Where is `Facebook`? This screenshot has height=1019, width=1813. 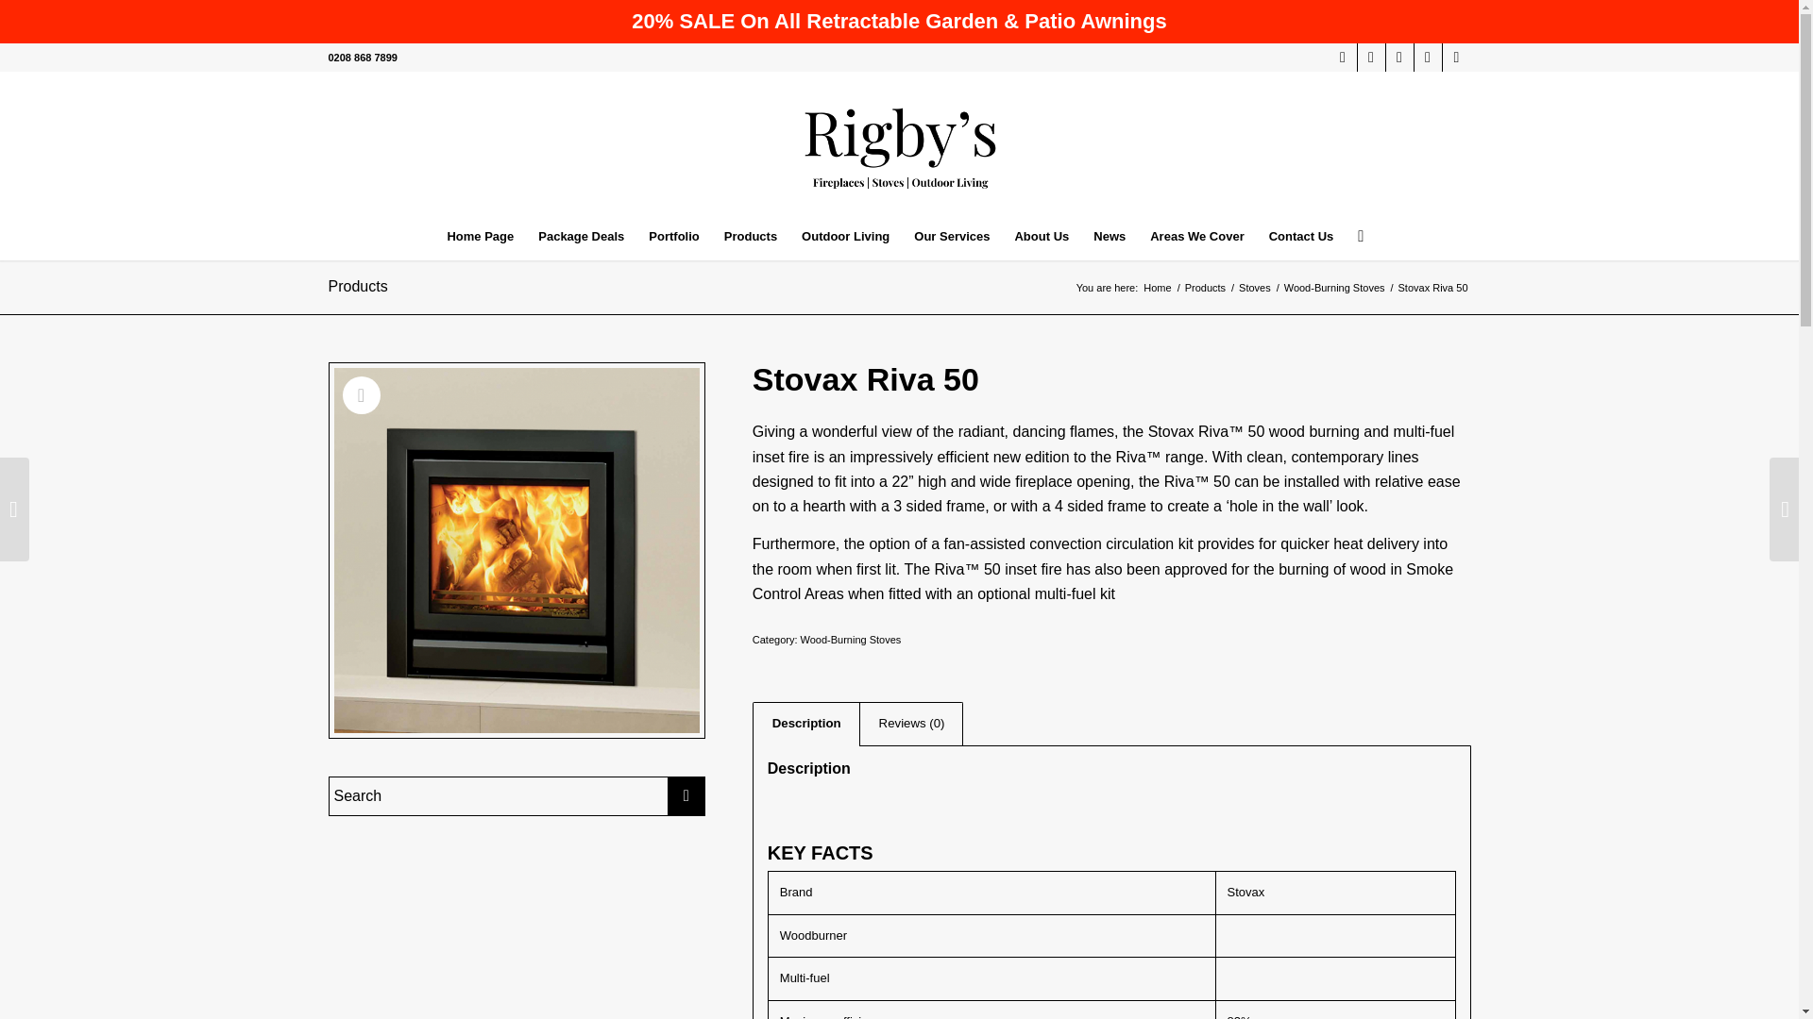
Facebook is located at coordinates (1371, 57).